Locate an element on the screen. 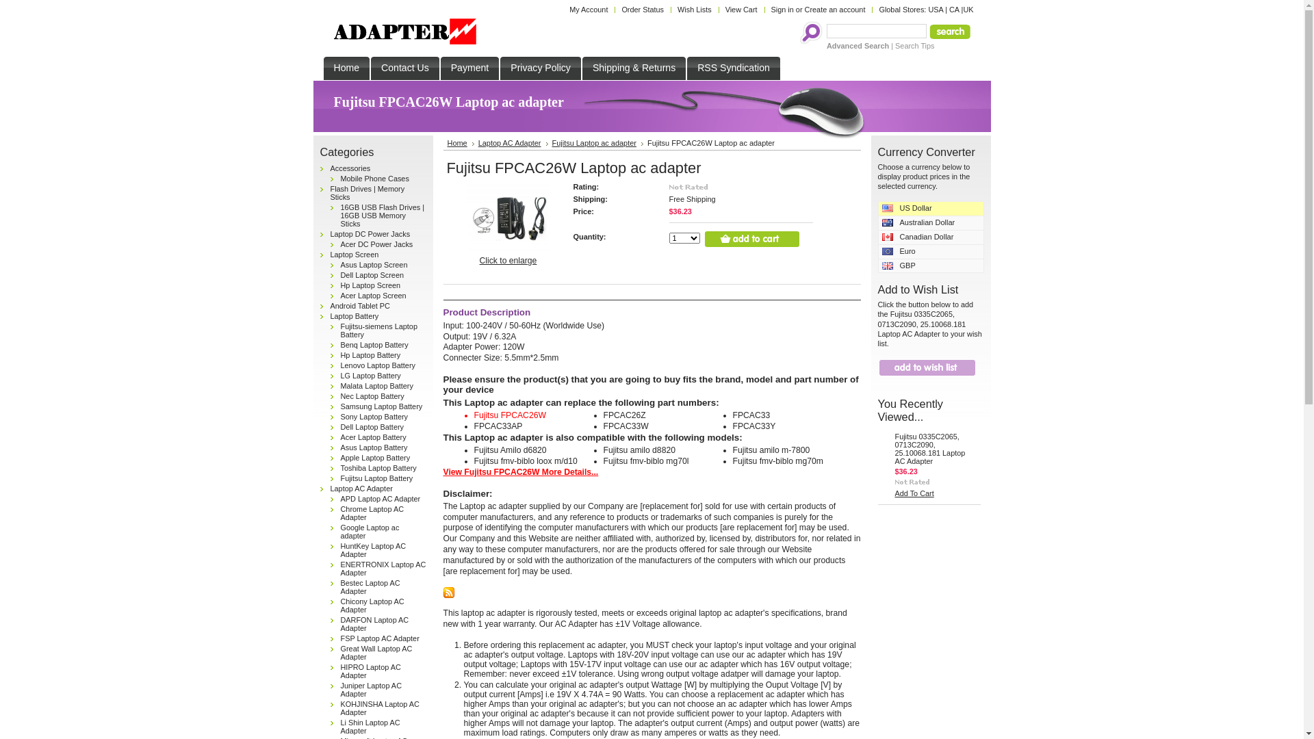 The height and width of the screenshot is (739, 1314). Google Laptop ac adapter is located at coordinates (370, 532).